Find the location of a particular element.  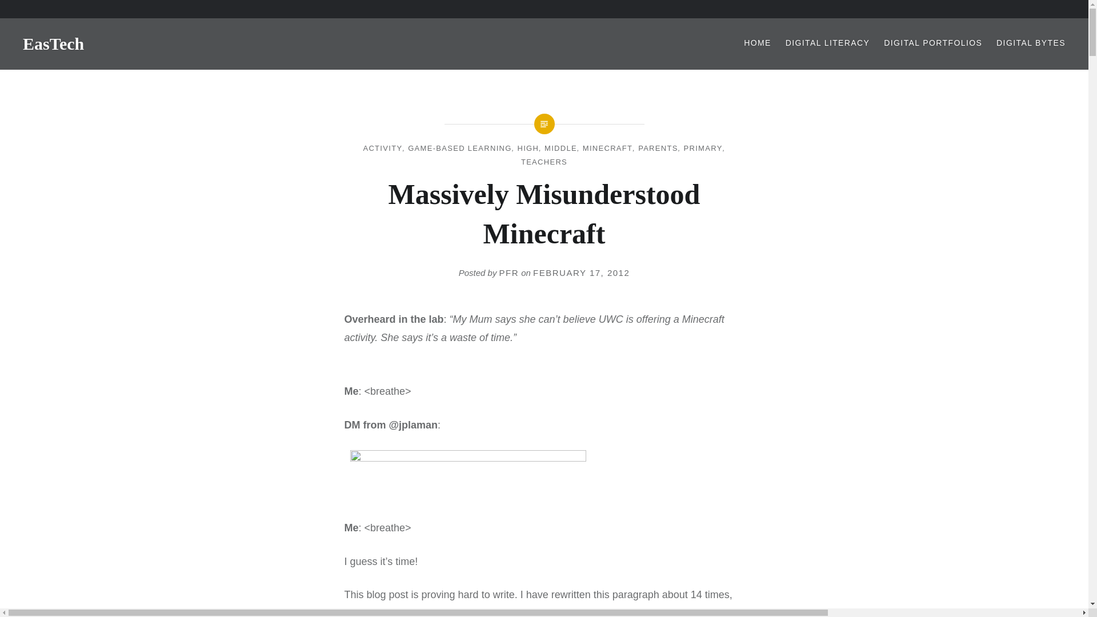

TEACHERS is located at coordinates (544, 162).